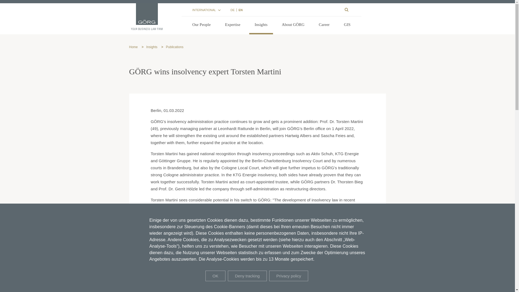  Describe the element at coordinates (207, 10) in the screenshot. I see `INTERNATIONAL` at that location.